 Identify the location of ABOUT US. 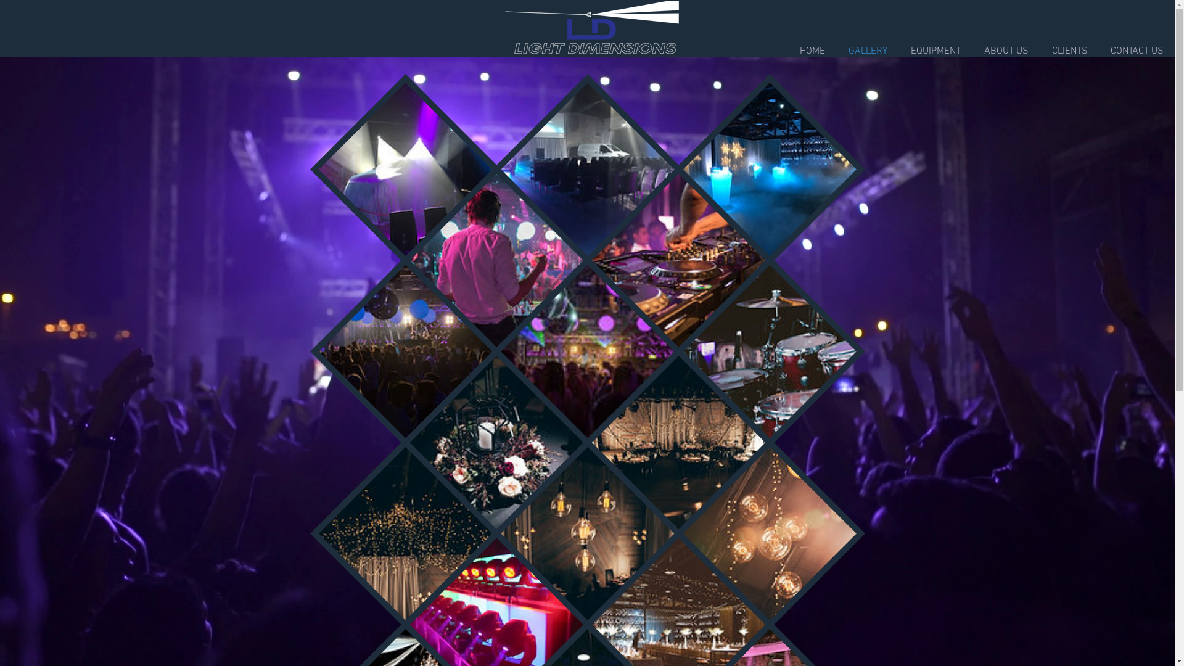
(1006, 52).